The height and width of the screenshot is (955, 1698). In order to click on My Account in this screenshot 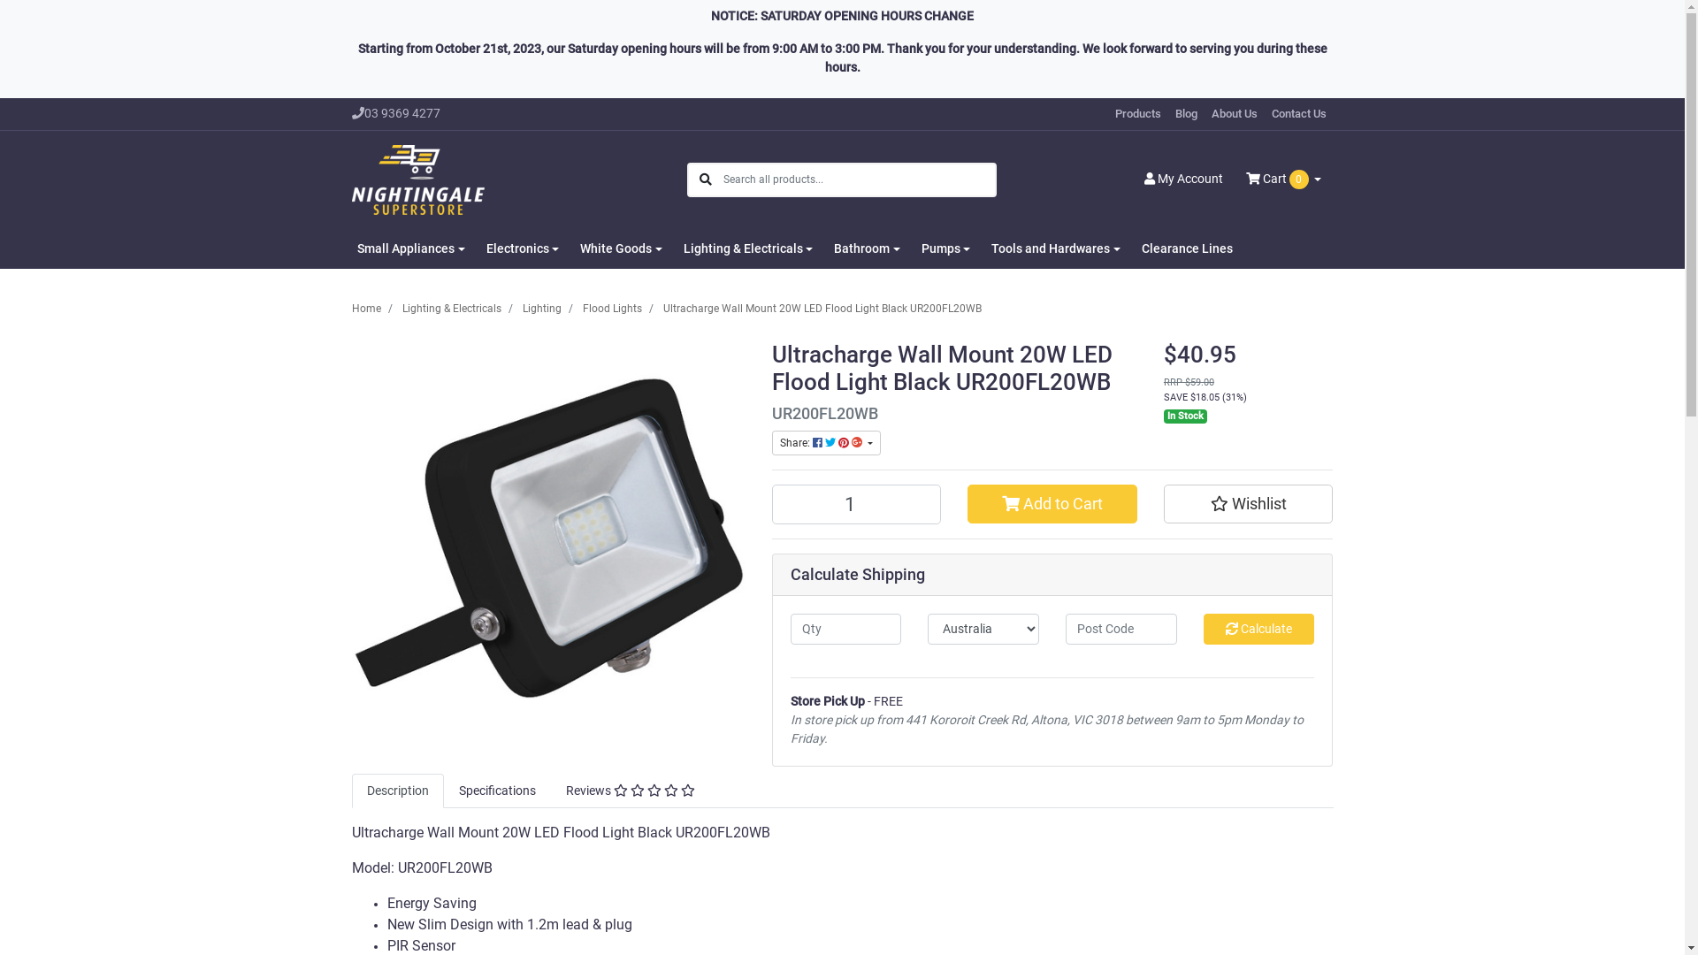, I will do `click(1183, 180)`.